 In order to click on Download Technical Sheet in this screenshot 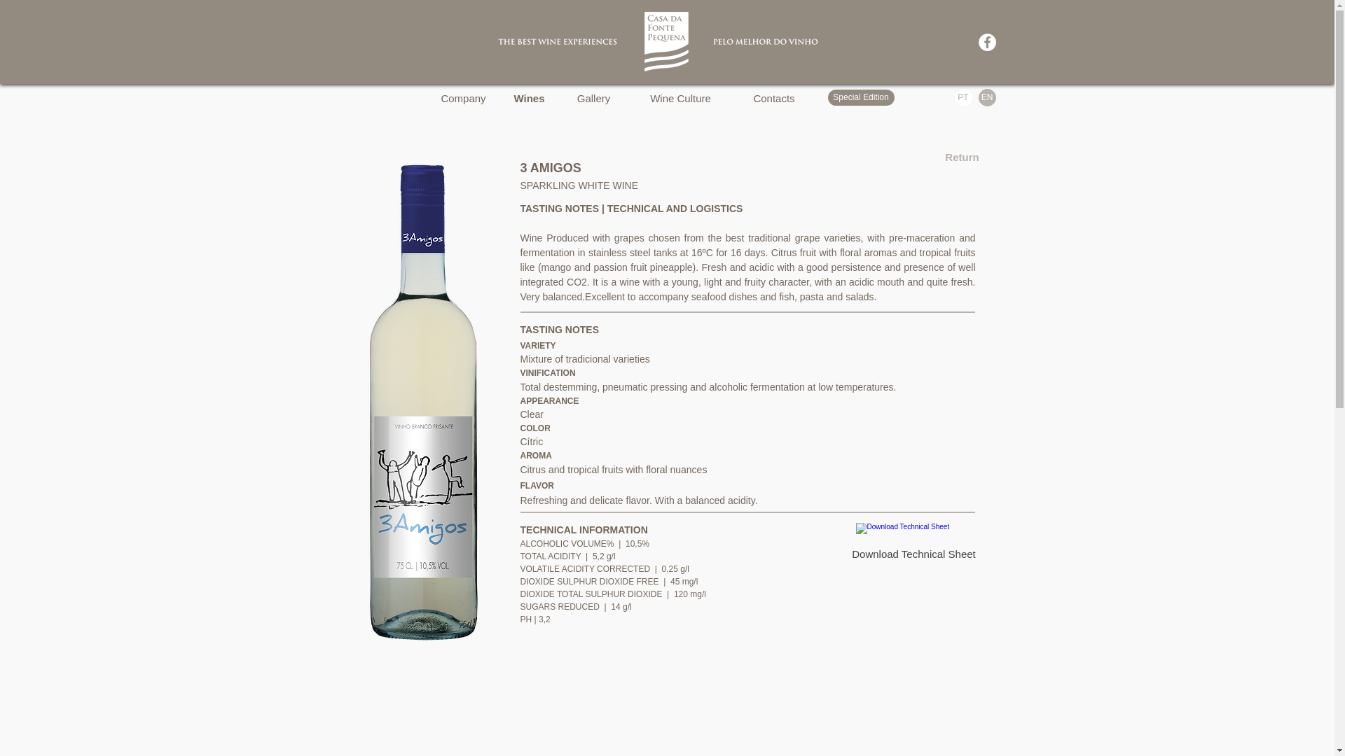, I will do `click(913, 543)`.